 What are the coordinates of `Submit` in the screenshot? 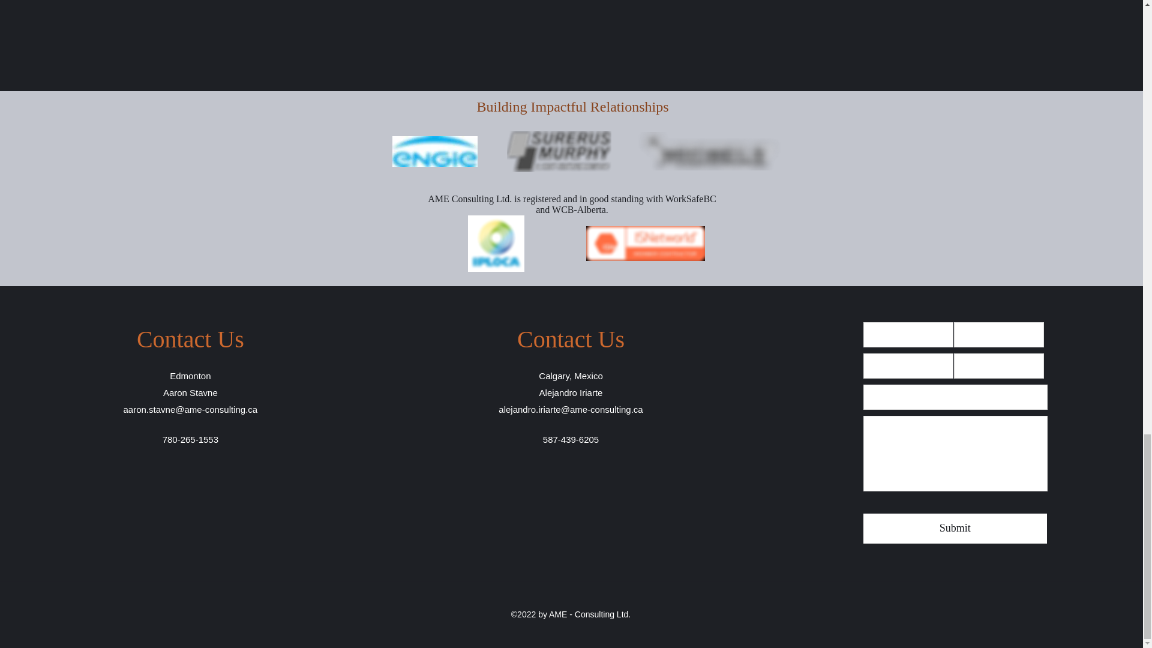 It's located at (955, 529).